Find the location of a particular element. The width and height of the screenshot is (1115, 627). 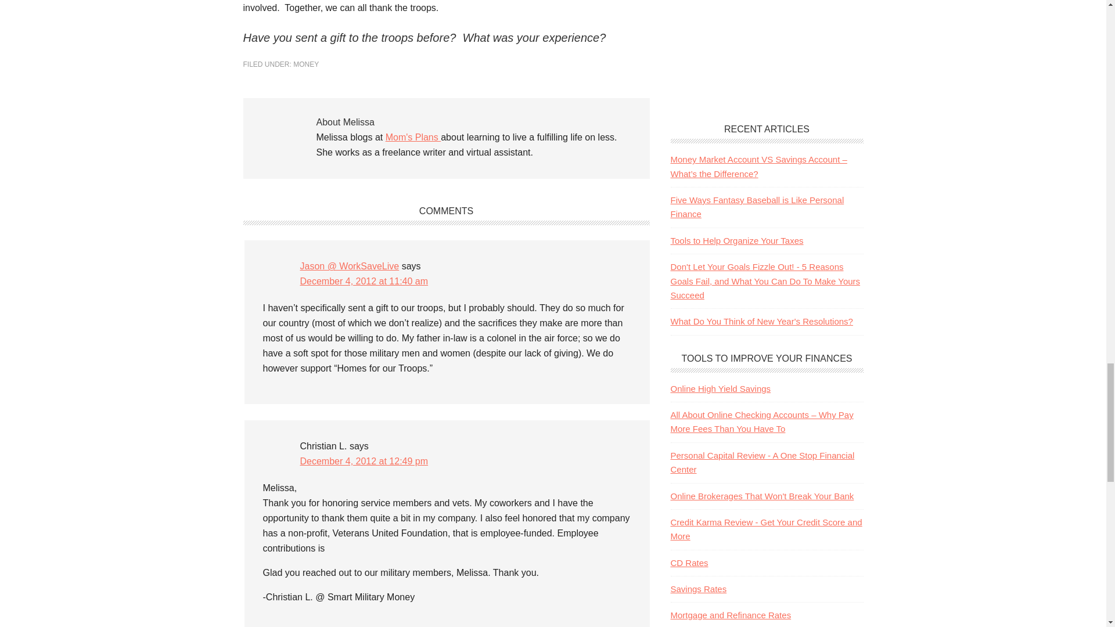

Look Tools to Help Organize Your Taxes is located at coordinates (736, 240).